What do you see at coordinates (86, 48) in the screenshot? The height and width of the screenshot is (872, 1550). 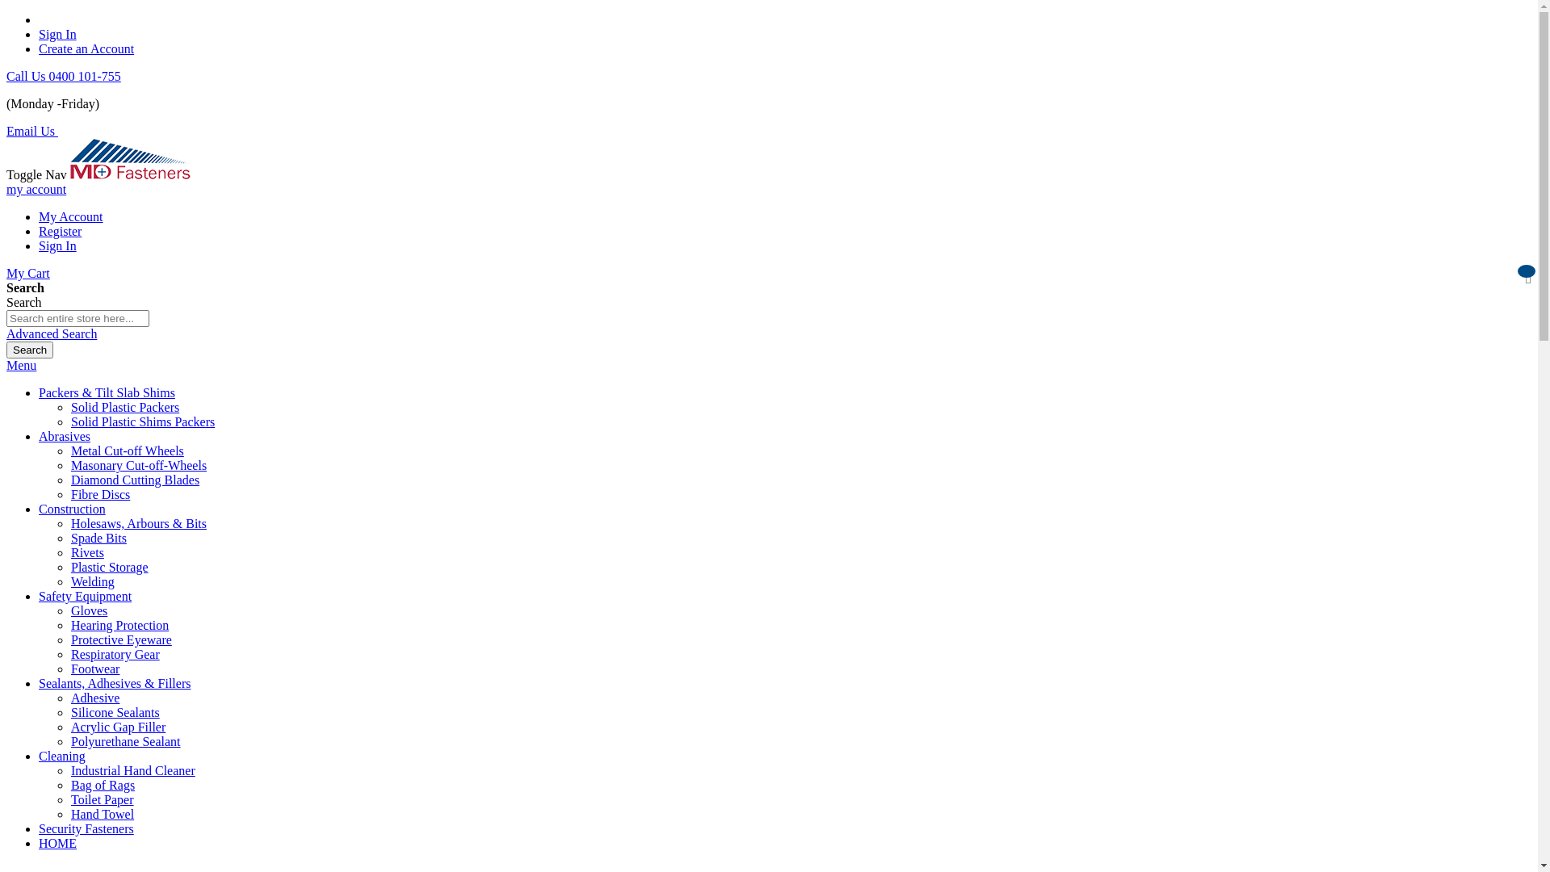 I see `Create an Account` at bounding box center [86, 48].